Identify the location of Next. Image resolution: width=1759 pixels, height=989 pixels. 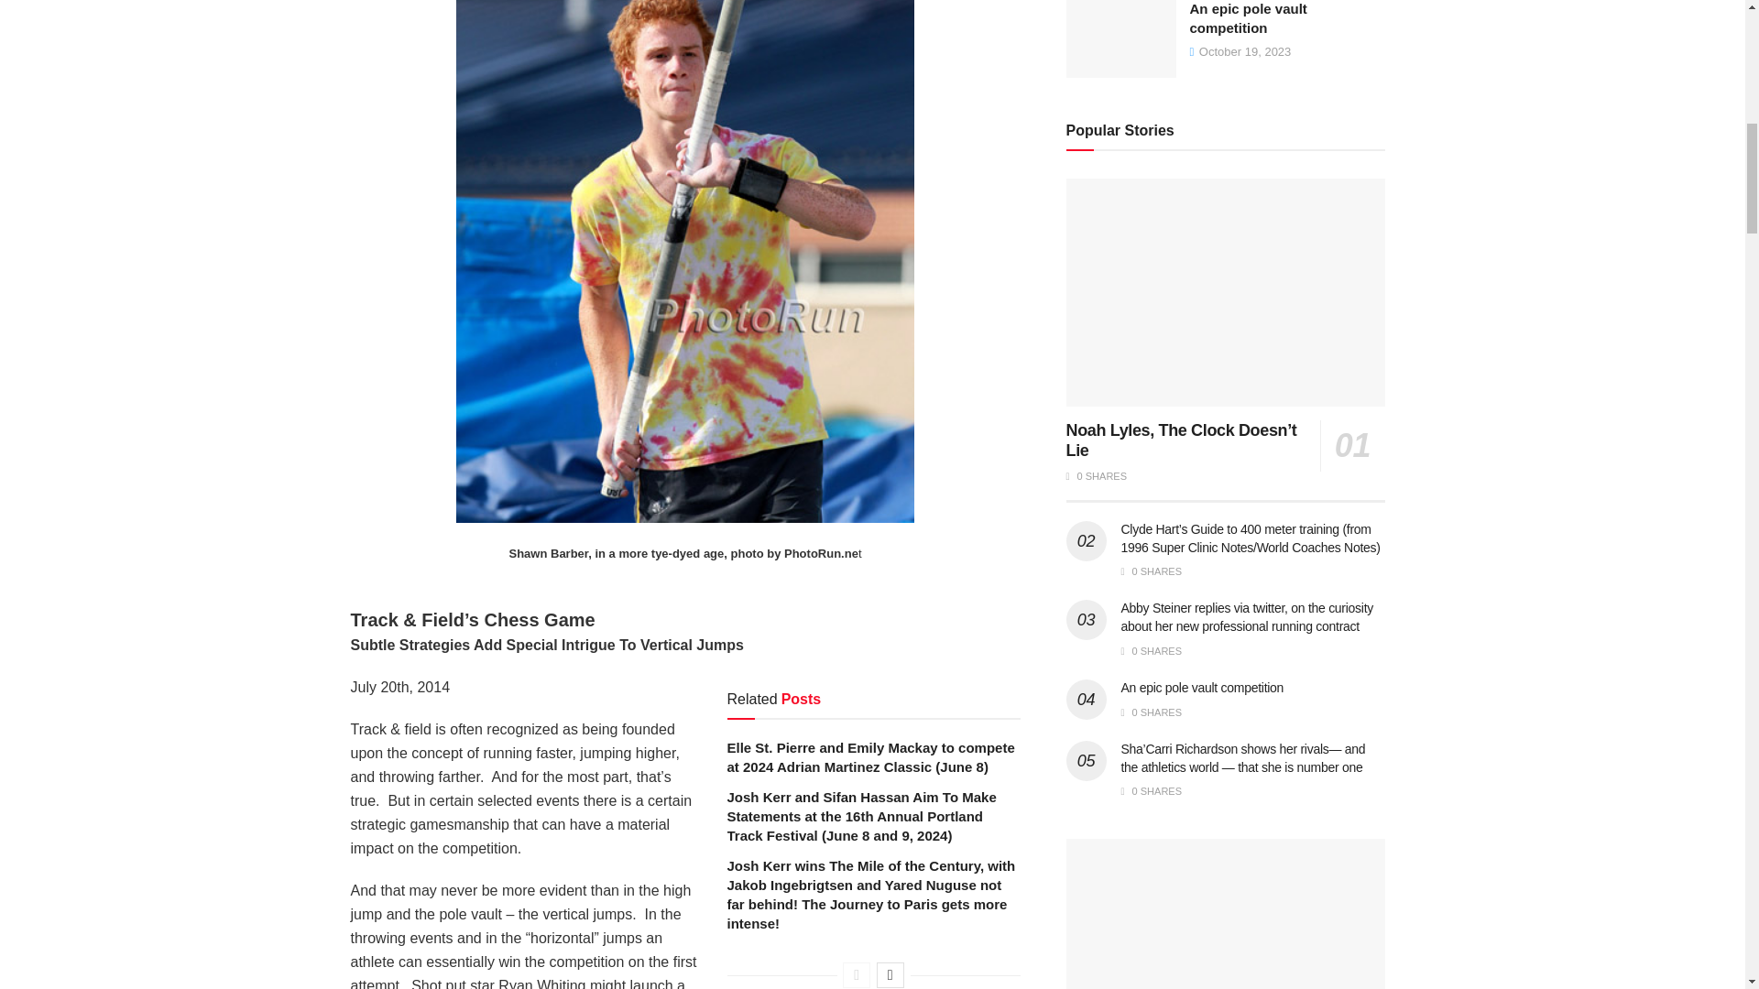
(890, 974).